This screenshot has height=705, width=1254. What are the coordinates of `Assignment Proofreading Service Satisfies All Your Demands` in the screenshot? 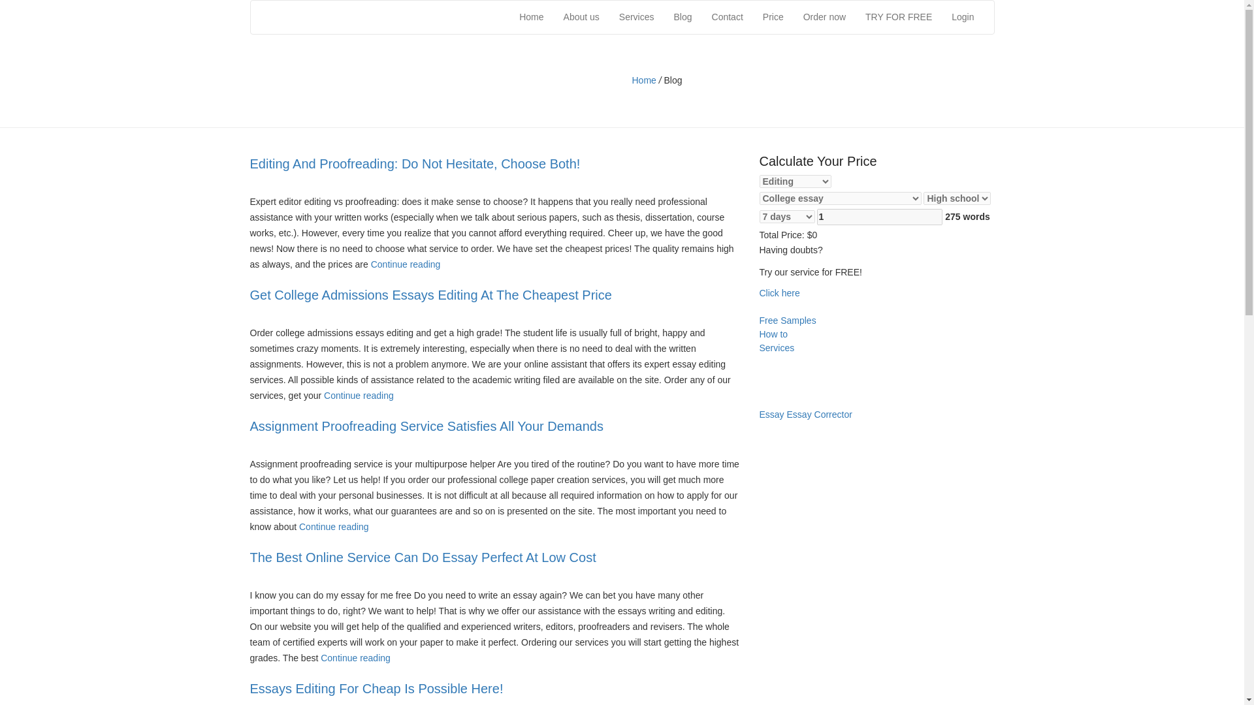 It's located at (334, 527).